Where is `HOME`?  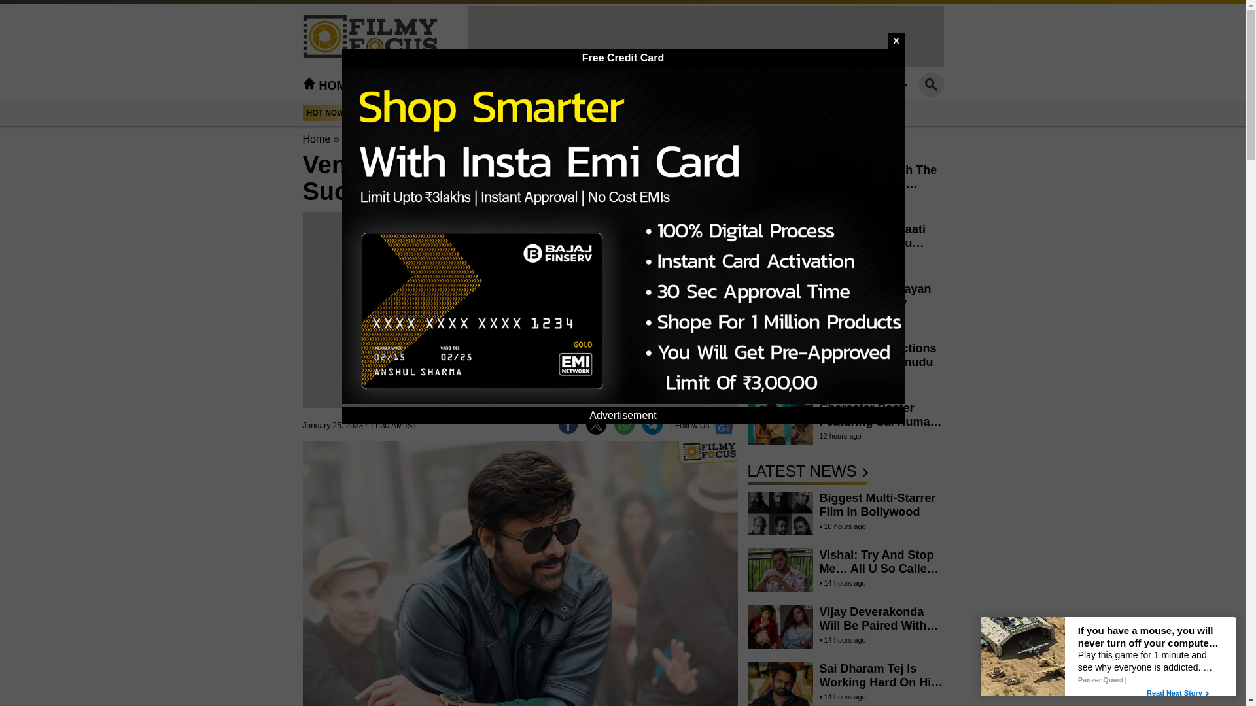 HOME is located at coordinates (328, 85).